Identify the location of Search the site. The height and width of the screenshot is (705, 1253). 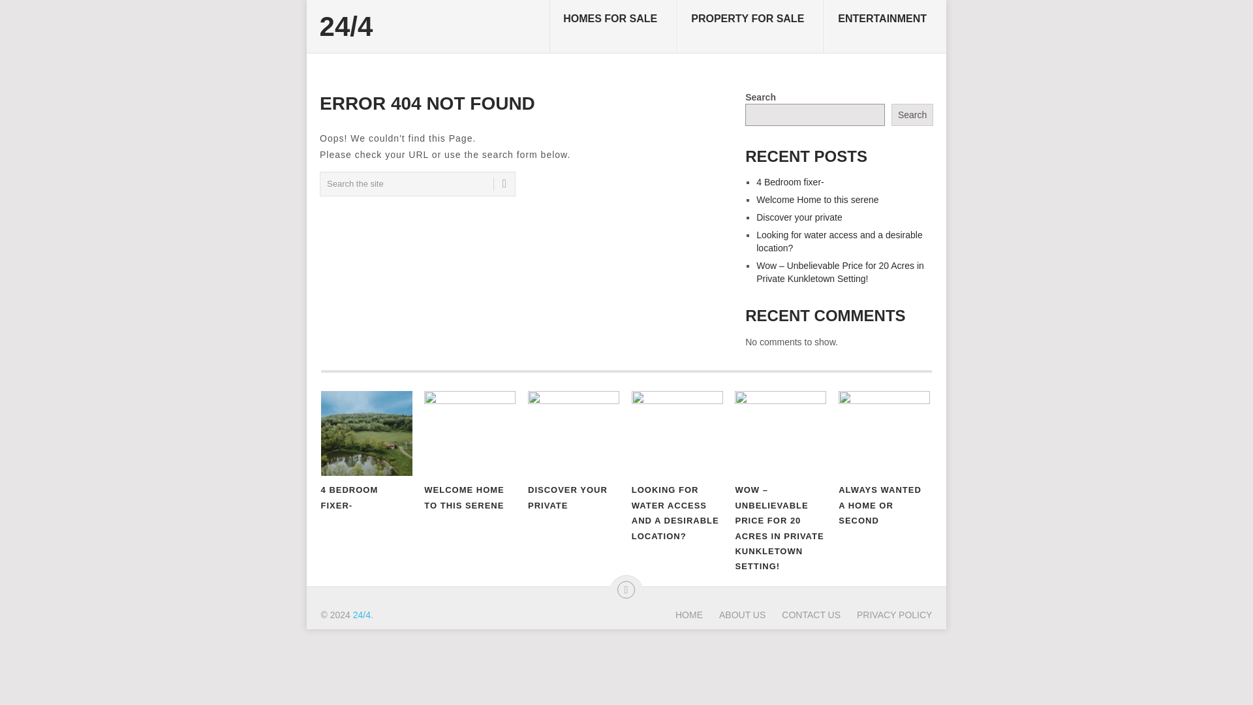
(417, 184).